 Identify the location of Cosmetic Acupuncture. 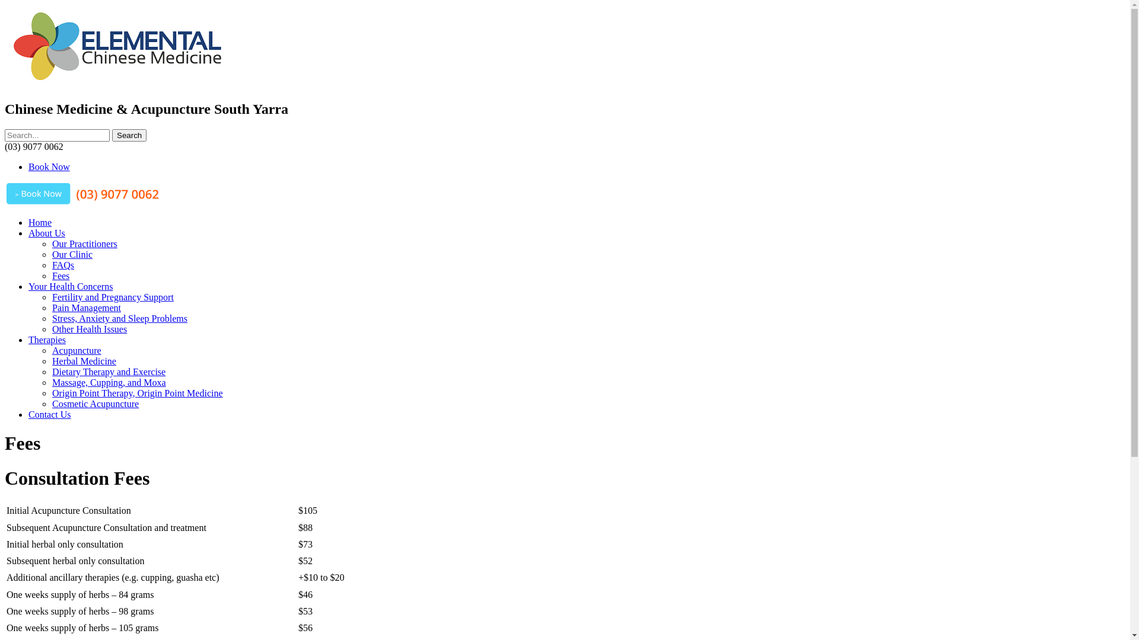
(96, 404).